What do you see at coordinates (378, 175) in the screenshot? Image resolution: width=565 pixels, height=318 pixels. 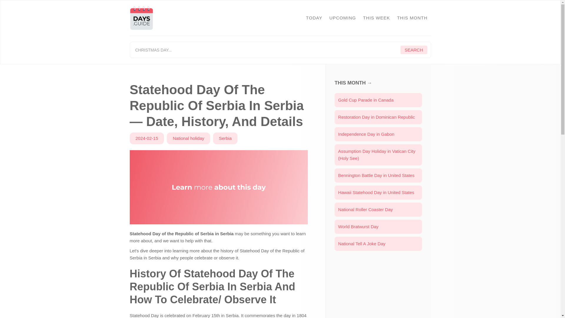 I see `Bennington Battle Day in United States` at bounding box center [378, 175].